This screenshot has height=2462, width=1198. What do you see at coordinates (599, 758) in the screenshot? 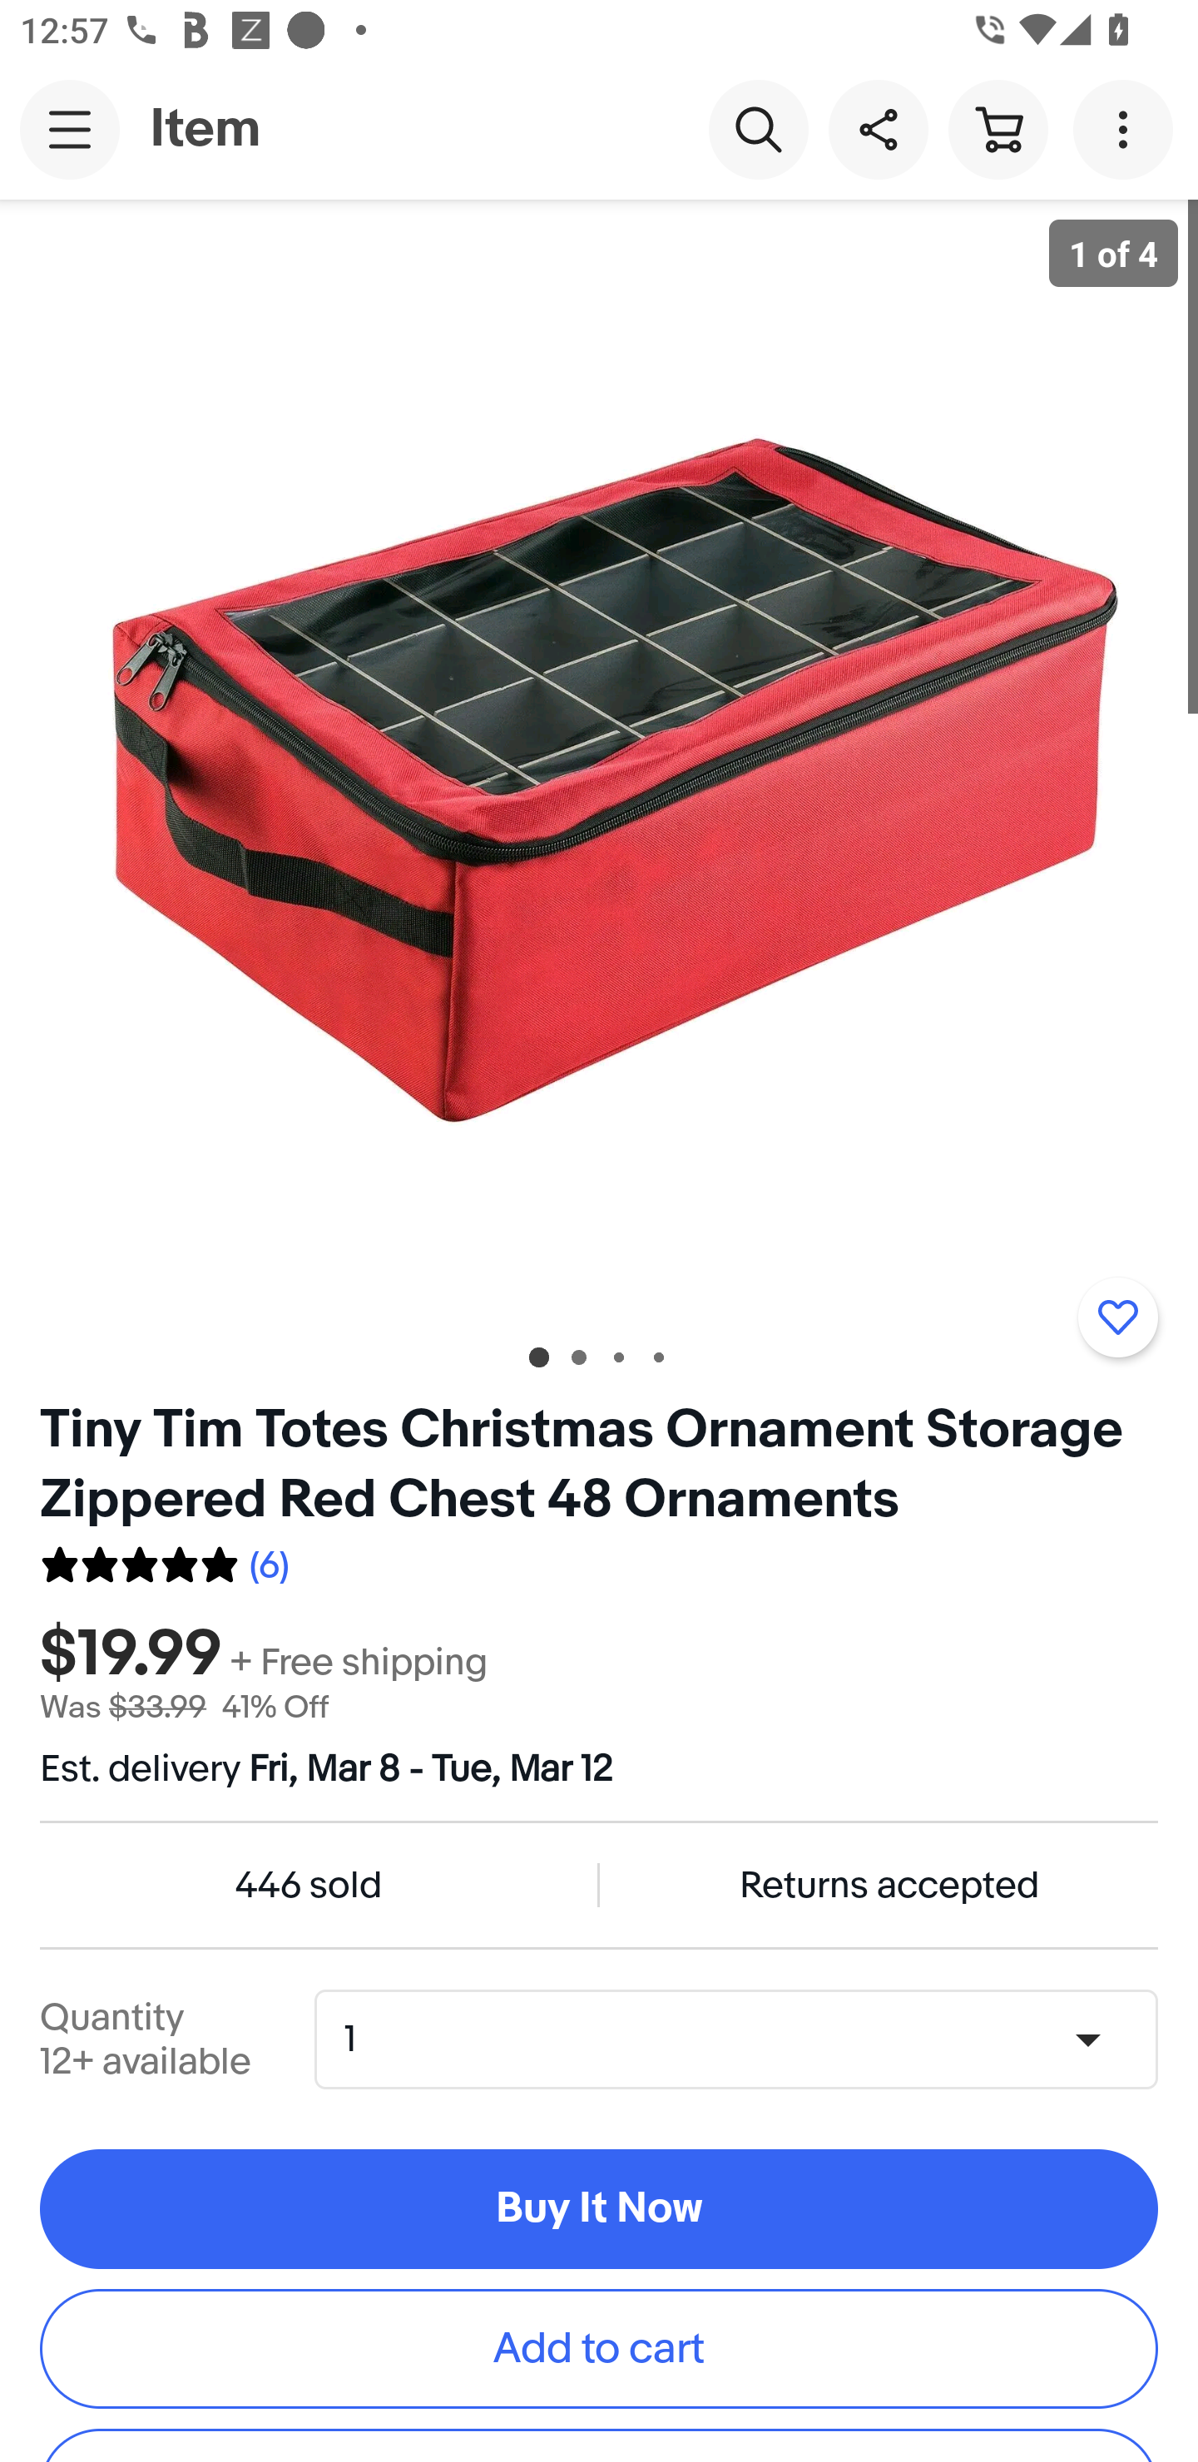
I see `Item image 1 of 4` at bounding box center [599, 758].